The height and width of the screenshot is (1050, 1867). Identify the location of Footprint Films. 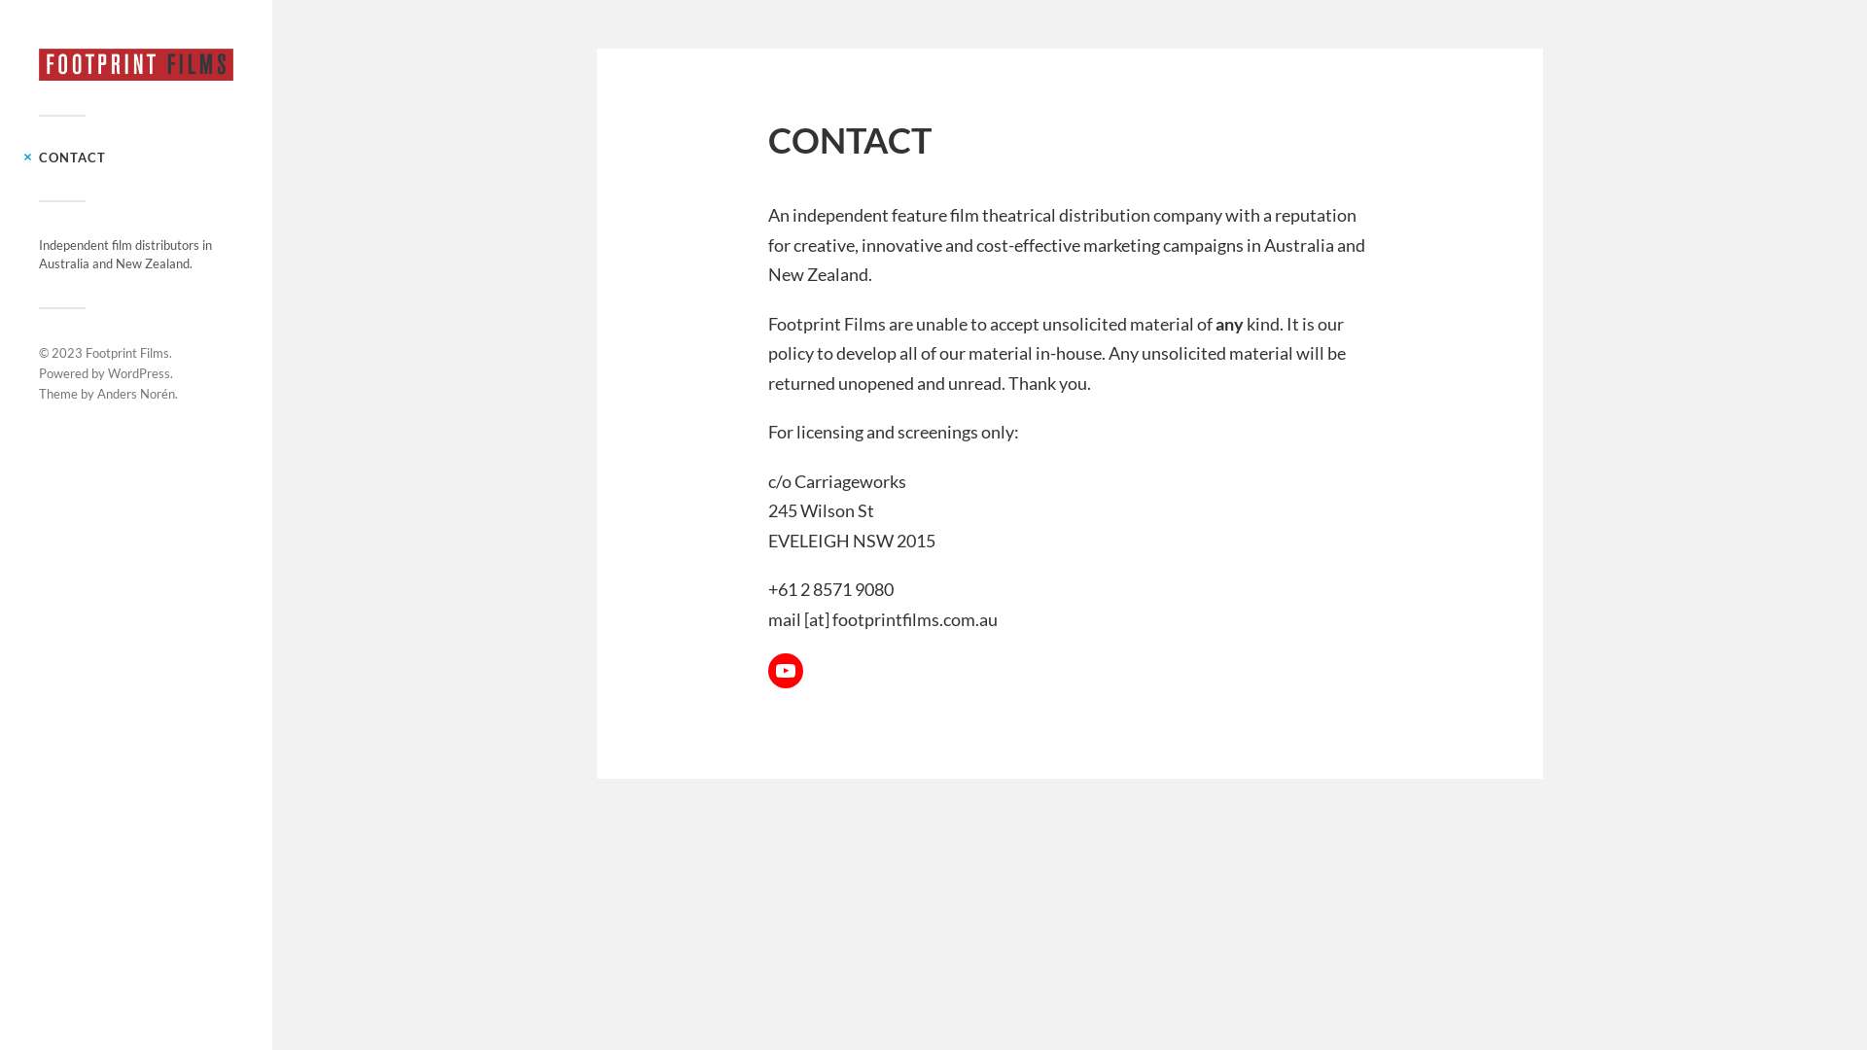
(127, 353).